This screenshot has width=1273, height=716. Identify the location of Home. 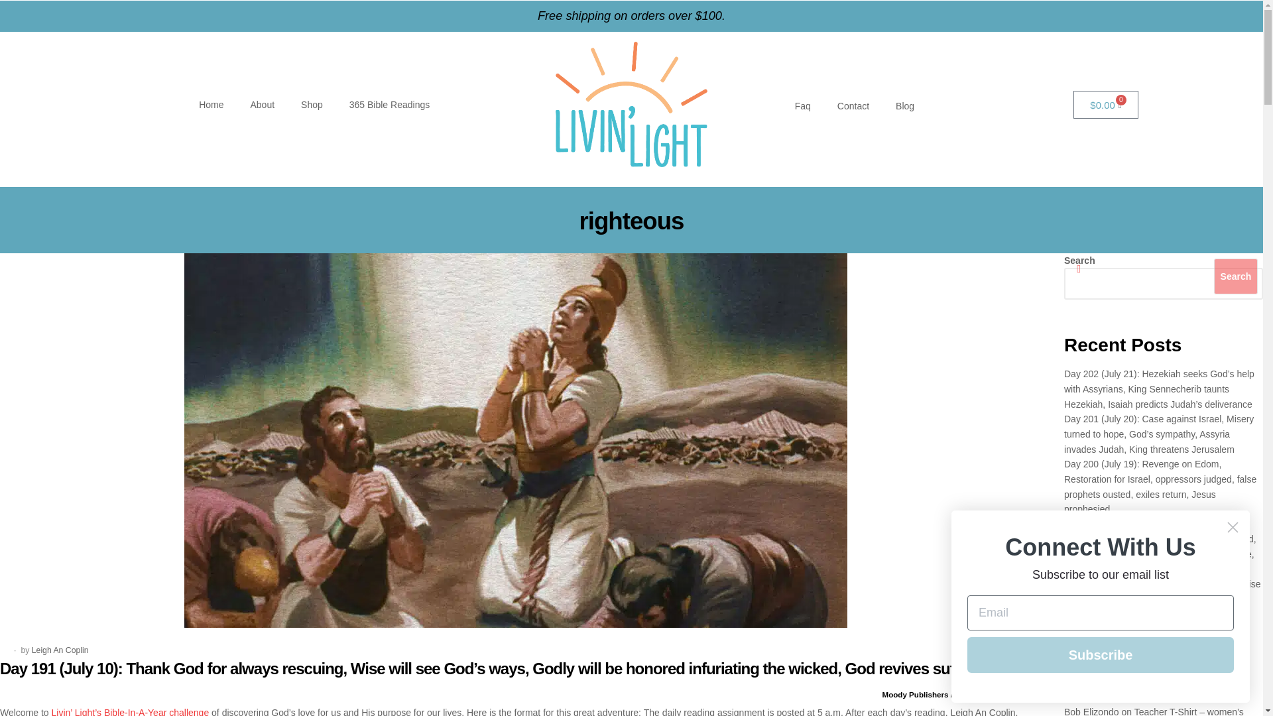
(211, 105).